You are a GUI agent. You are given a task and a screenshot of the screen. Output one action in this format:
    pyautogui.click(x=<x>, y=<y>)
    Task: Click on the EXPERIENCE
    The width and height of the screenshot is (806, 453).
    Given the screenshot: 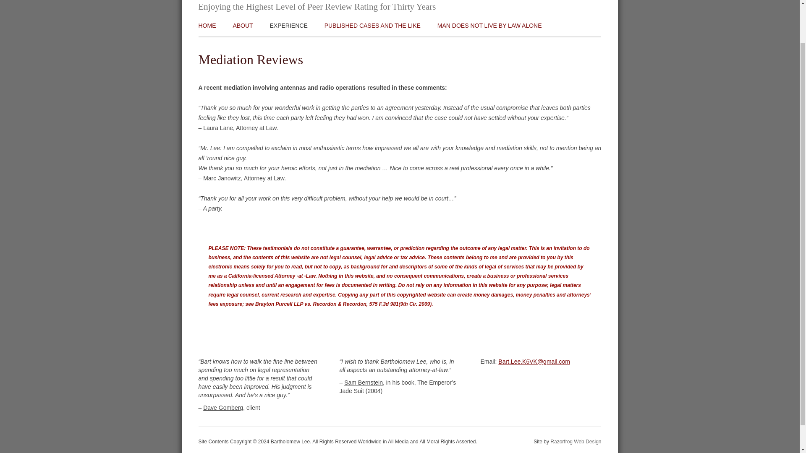 What is the action you would take?
    pyautogui.click(x=289, y=26)
    